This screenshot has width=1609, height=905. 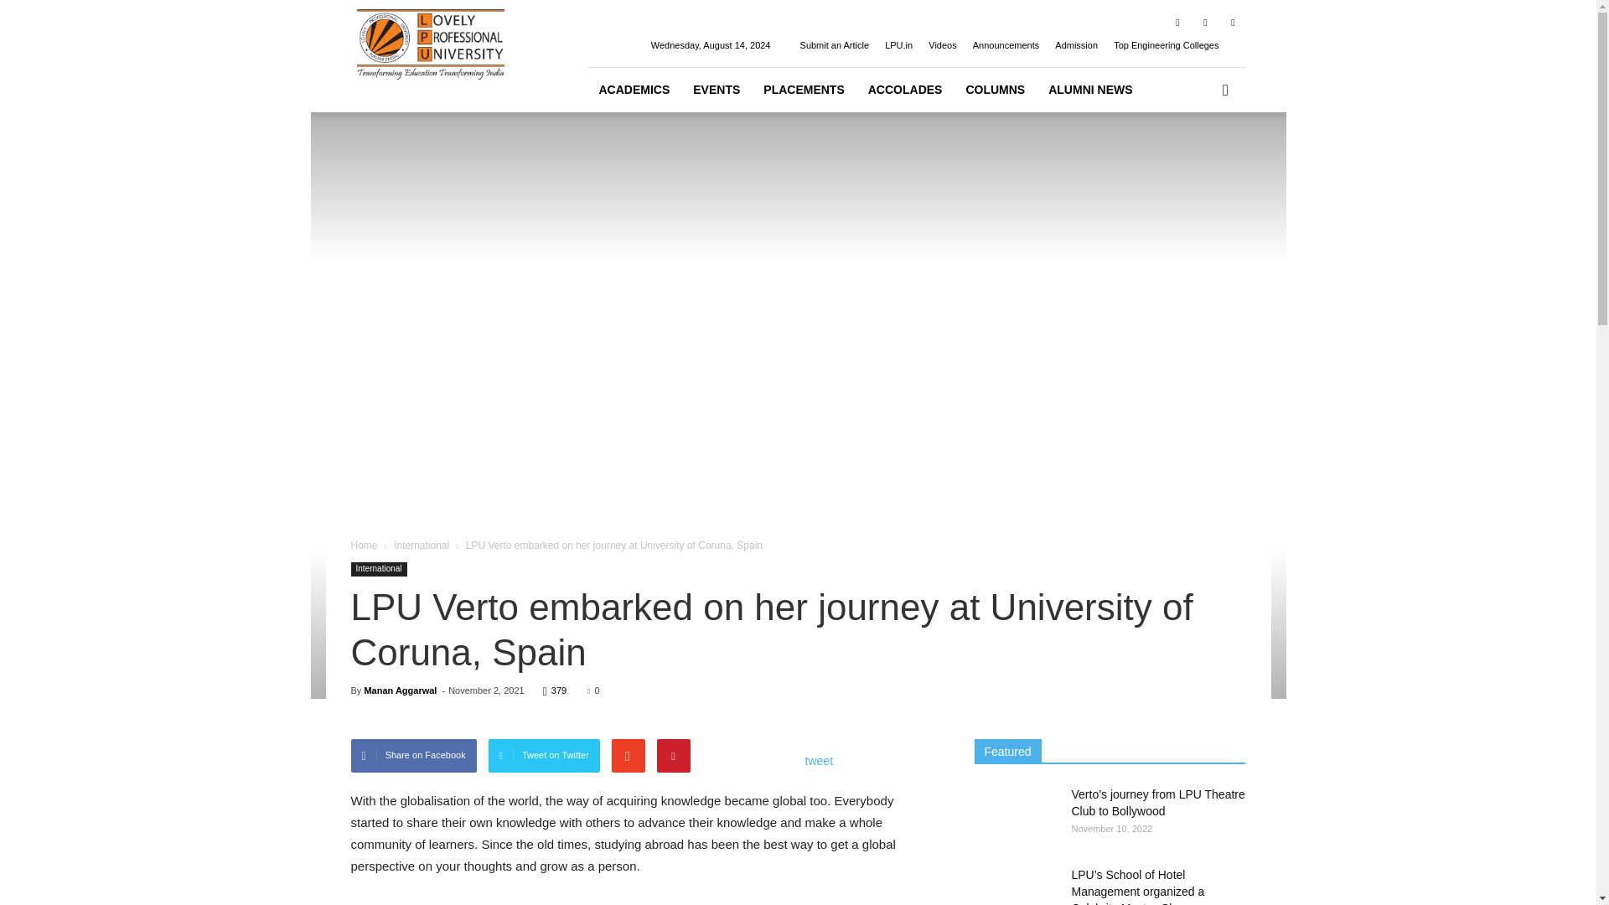 I want to click on Announcements, so click(x=1006, y=45).